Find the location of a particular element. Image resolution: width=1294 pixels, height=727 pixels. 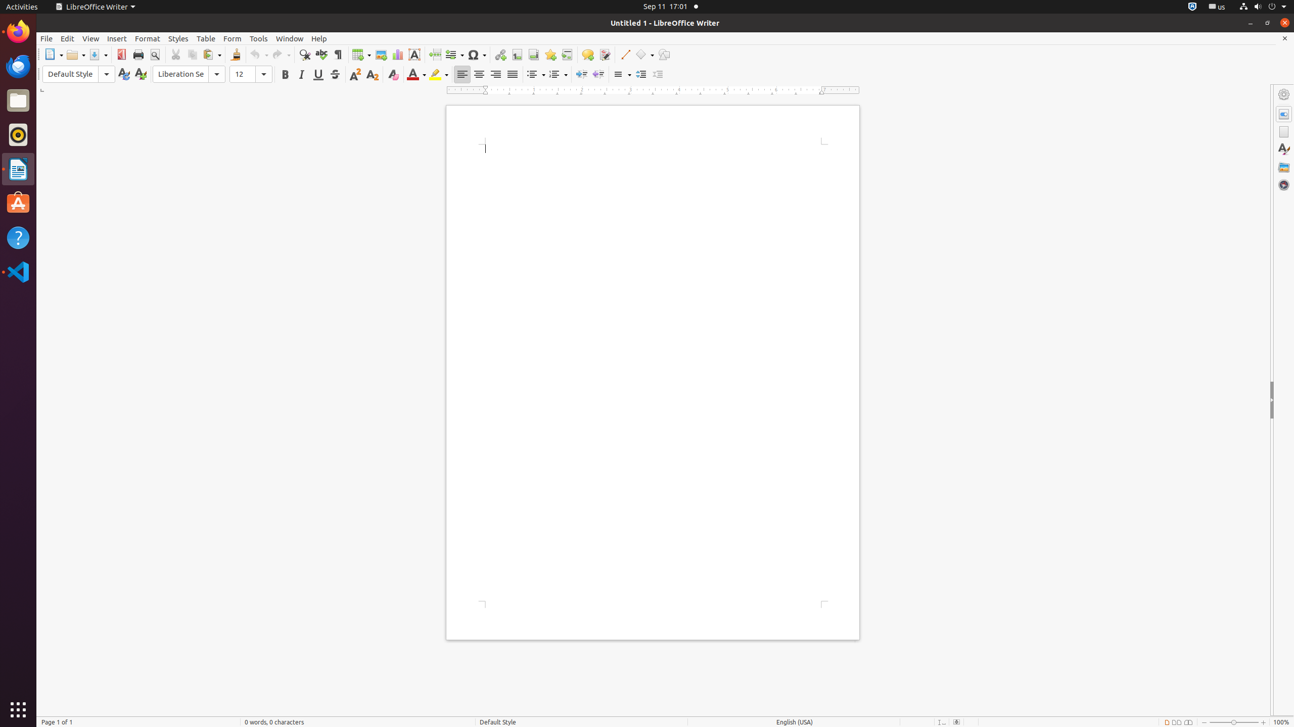

Line is located at coordinates (625, 55).